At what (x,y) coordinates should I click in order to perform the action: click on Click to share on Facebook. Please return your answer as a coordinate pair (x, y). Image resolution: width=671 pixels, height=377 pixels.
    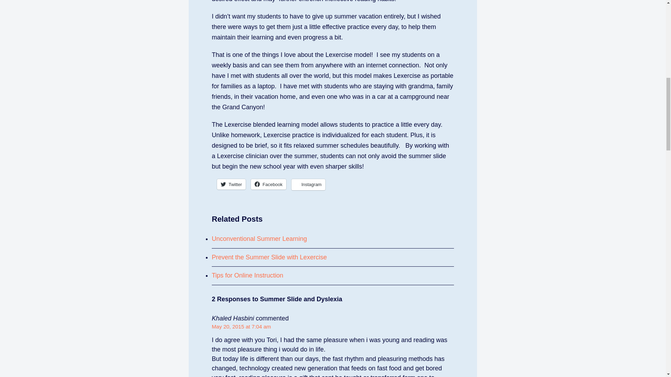
    Looking at the image, I should click on (268, 184).